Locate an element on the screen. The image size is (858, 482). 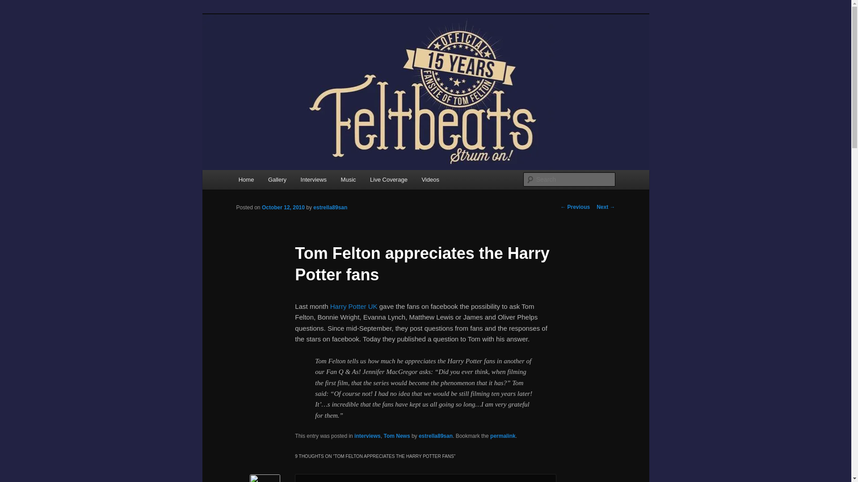
Interviews is located at coordinates (313, 179).